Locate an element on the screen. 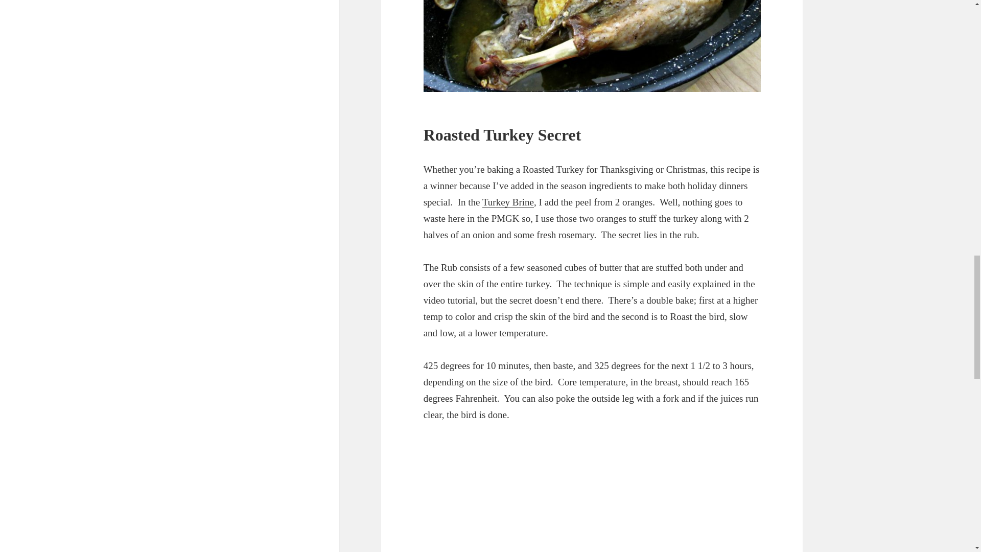  Turkey Brine is located at coordinates (508, 202).